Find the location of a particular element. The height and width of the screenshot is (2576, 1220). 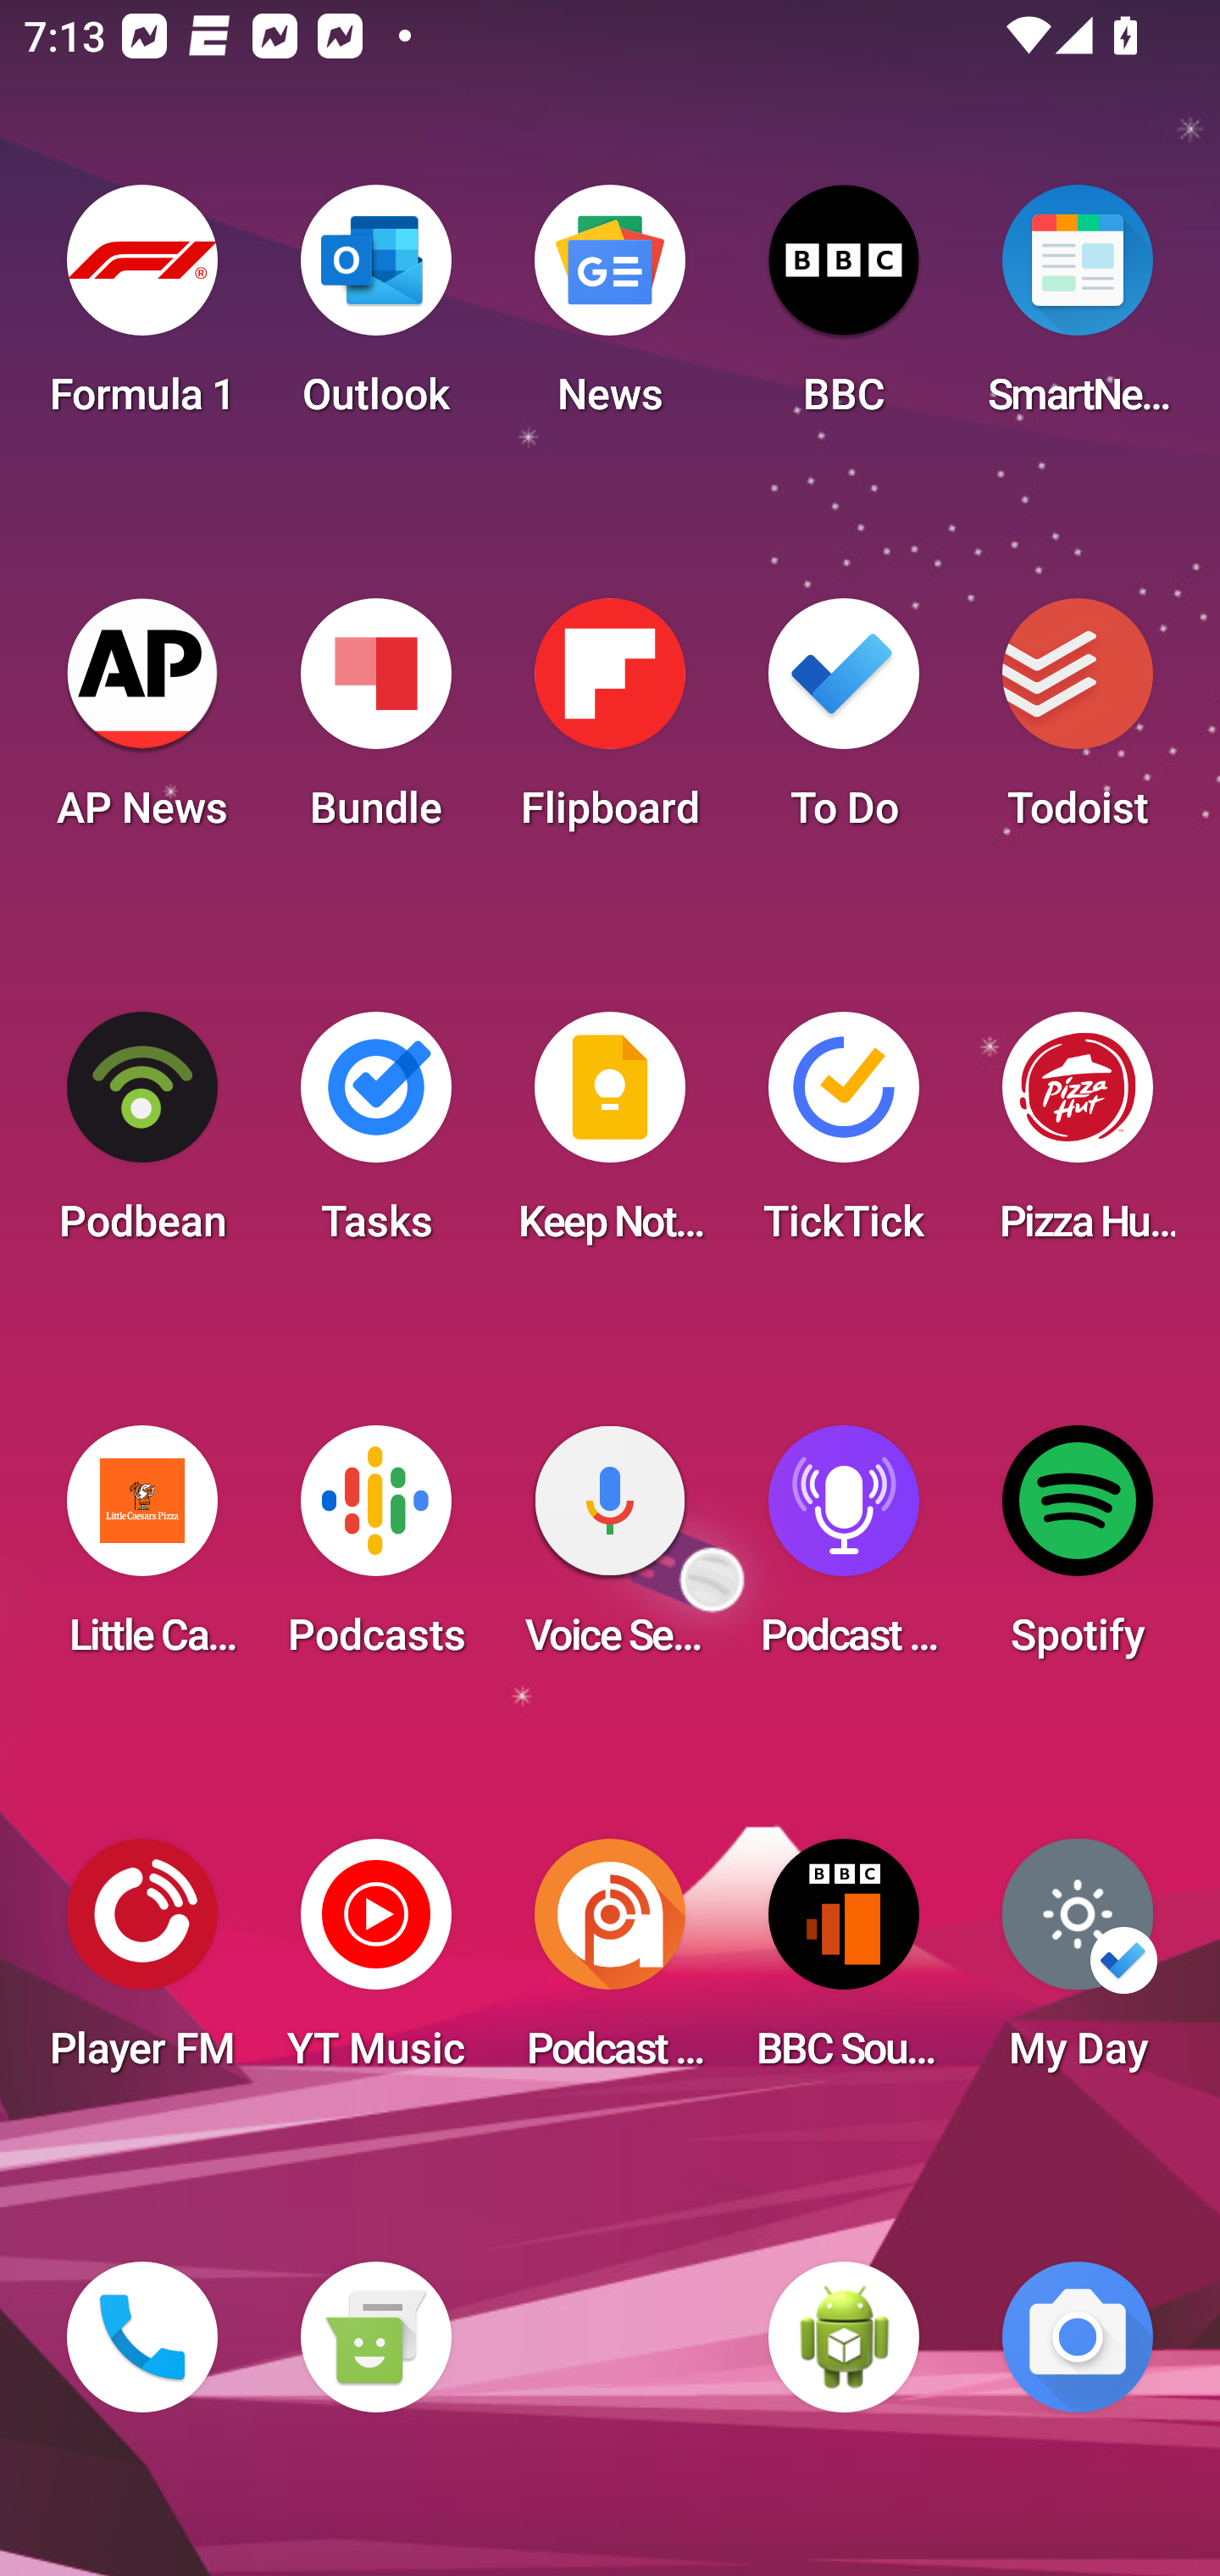

Little Caesars Pizza is located at coordinates (142, 1551).